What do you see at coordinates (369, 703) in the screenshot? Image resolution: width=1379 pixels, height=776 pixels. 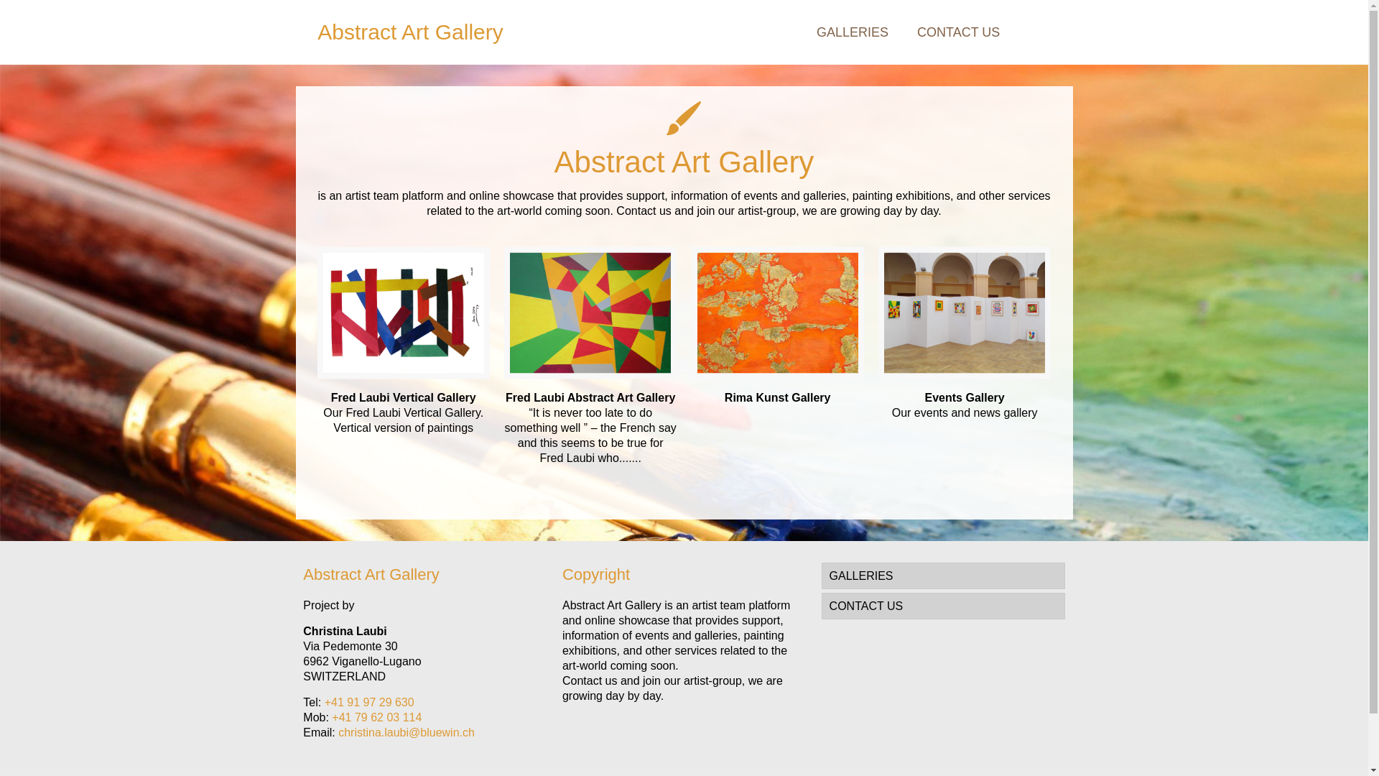 I see `+41 91 97 29 630` at bounding box center [369, 703].